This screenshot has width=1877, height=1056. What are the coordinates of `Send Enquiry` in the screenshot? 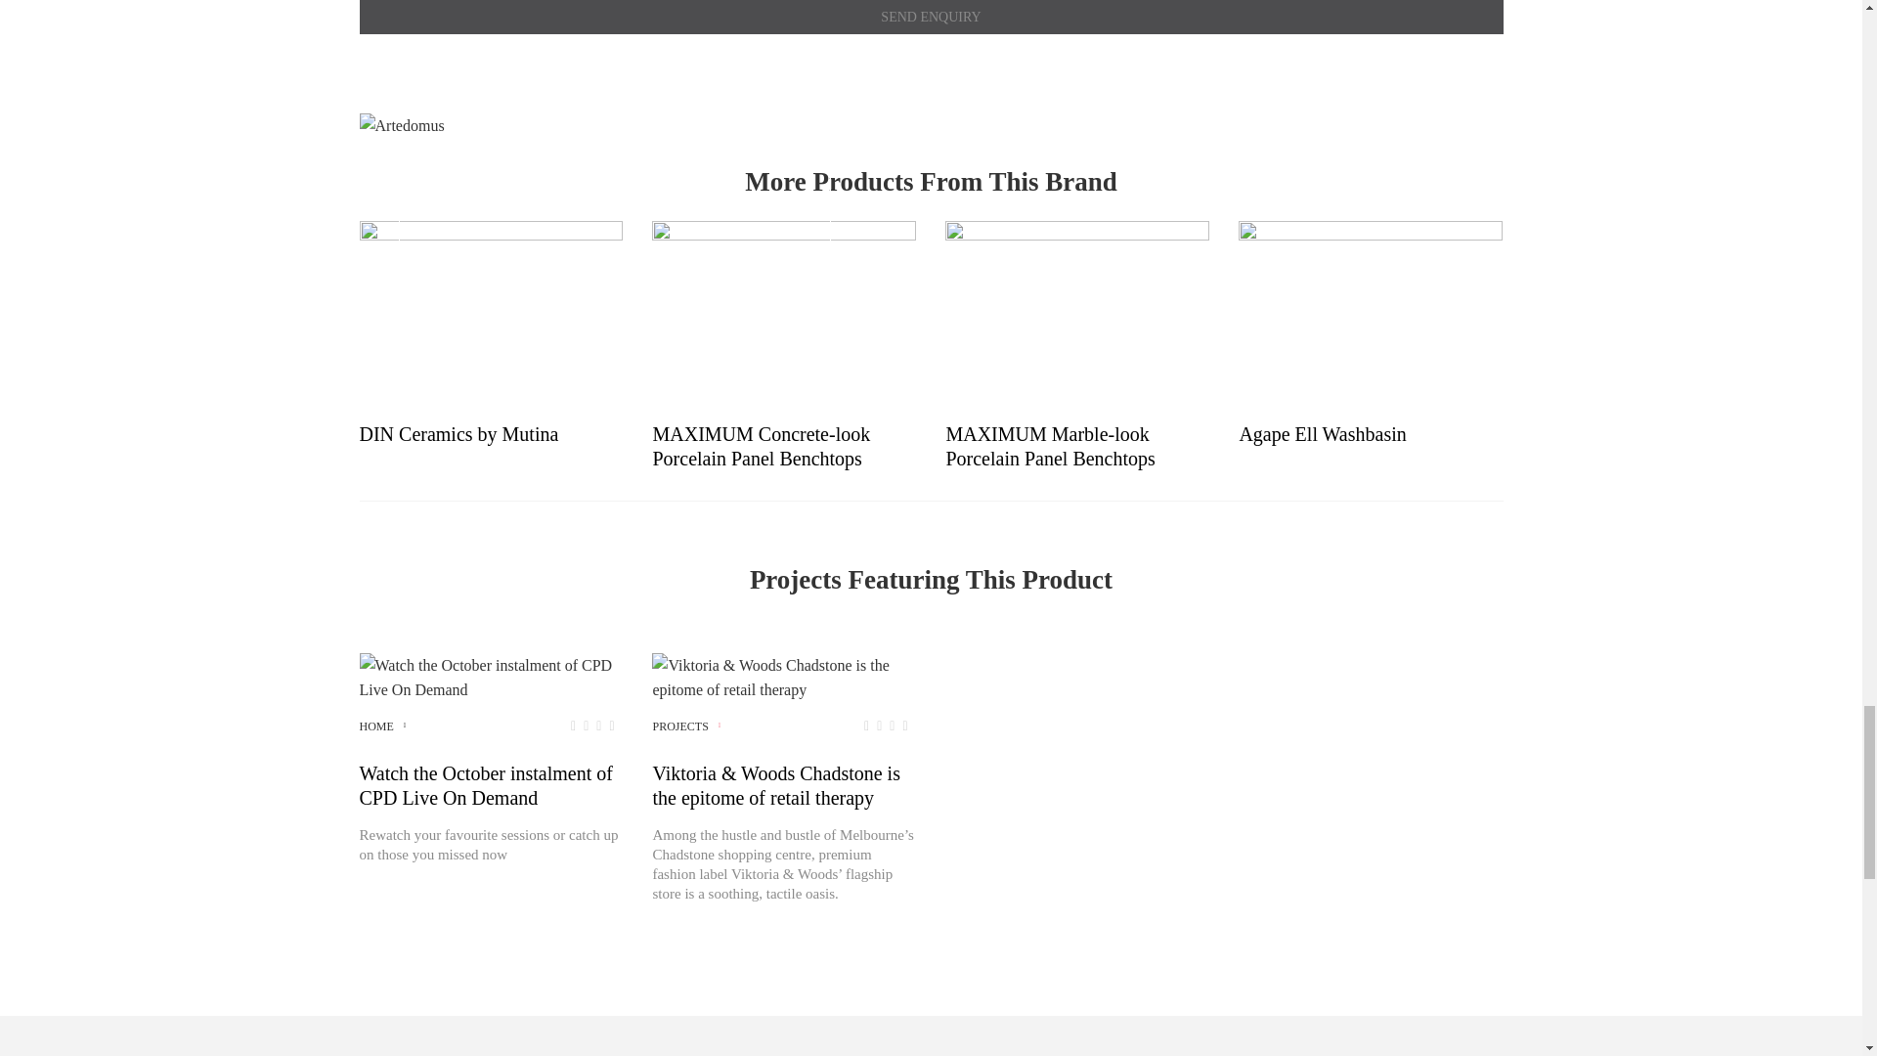 It's located at (931, 17).